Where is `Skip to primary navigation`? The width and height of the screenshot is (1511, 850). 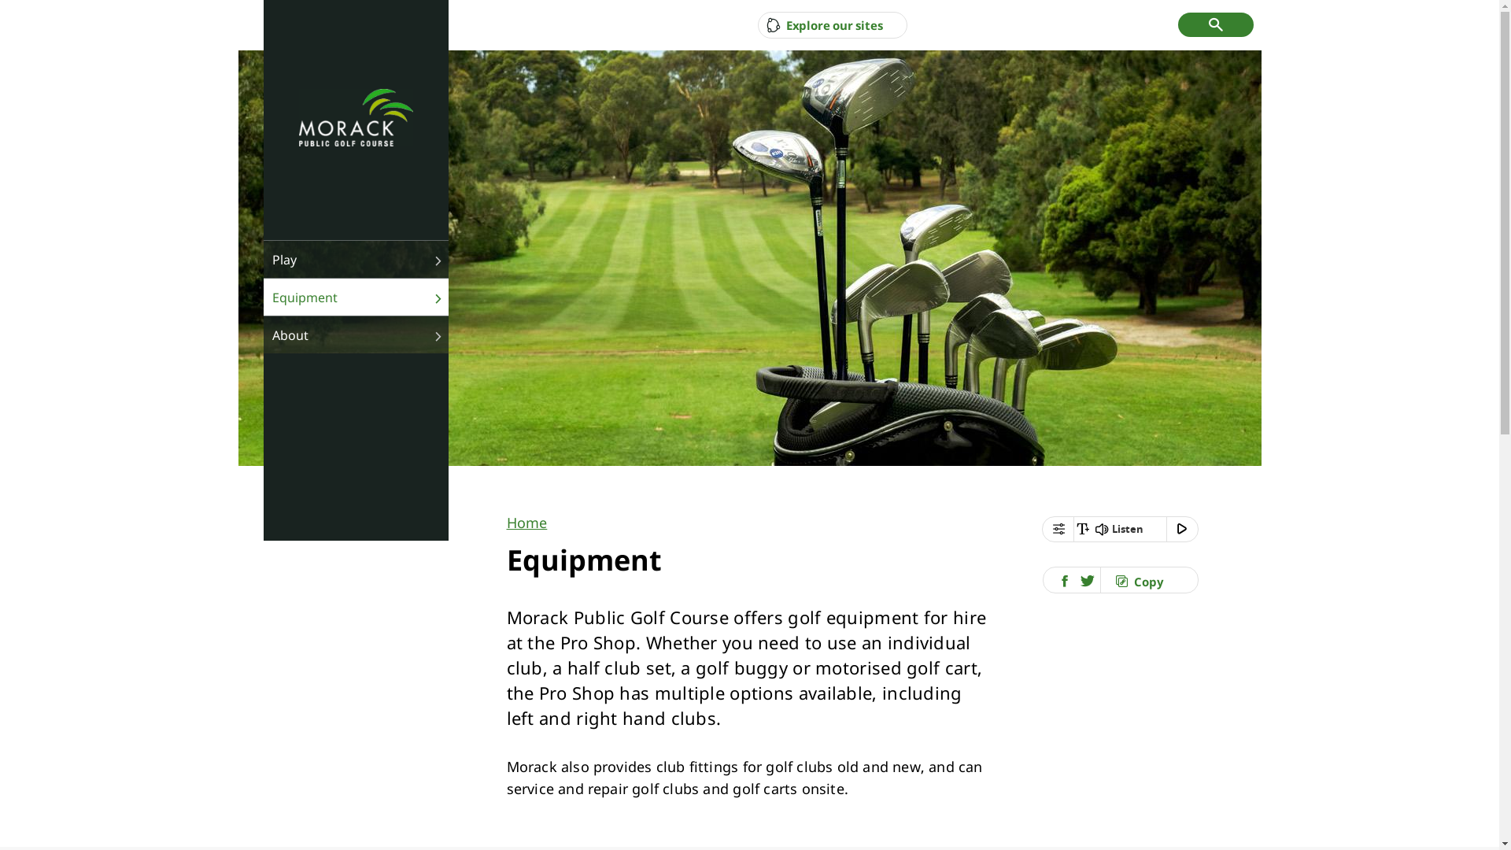
Skip to primary navigation is located at coordinates (6, 6).